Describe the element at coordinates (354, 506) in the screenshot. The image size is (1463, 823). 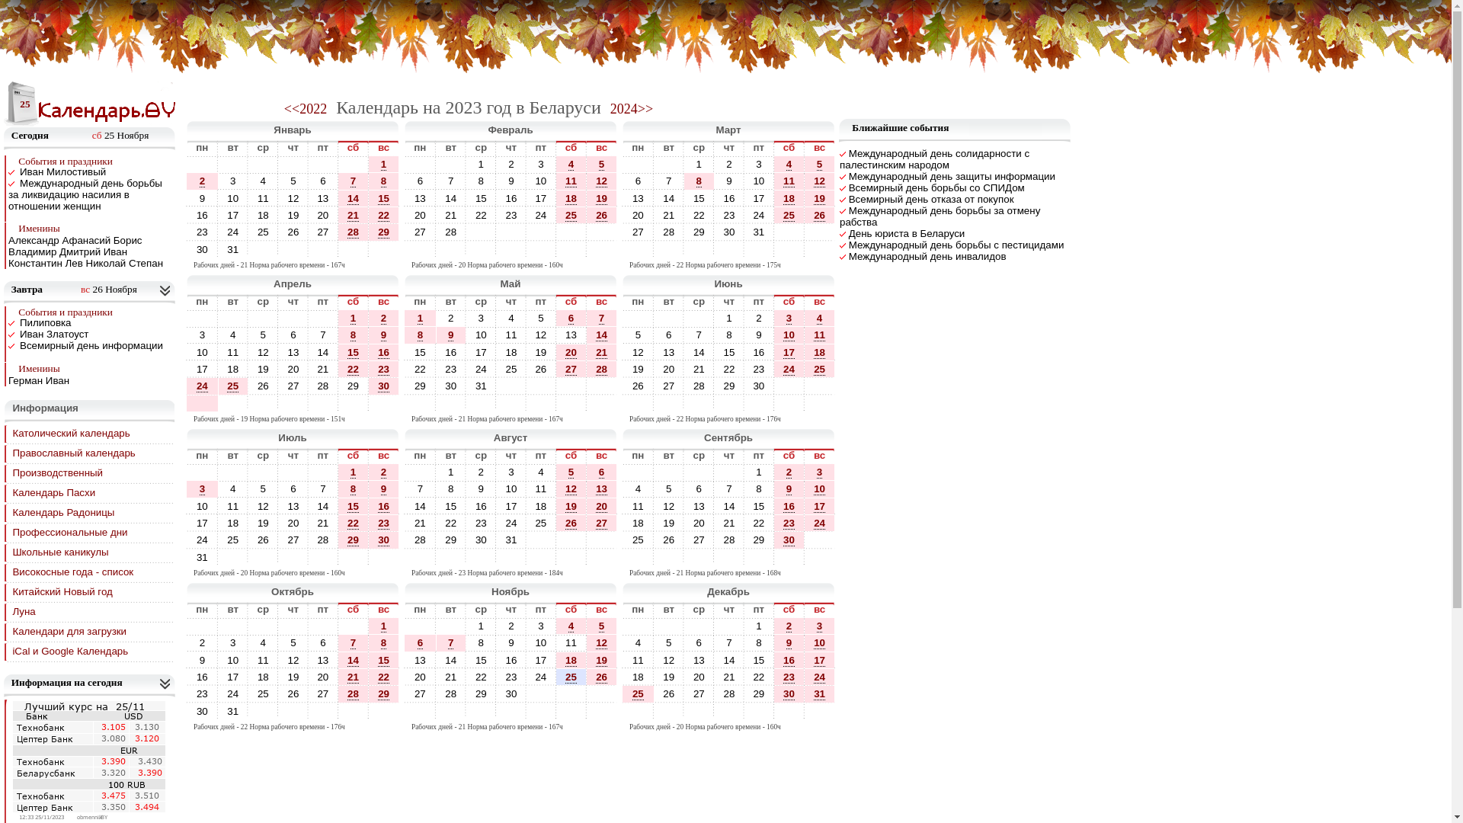
I see `15` at that location.